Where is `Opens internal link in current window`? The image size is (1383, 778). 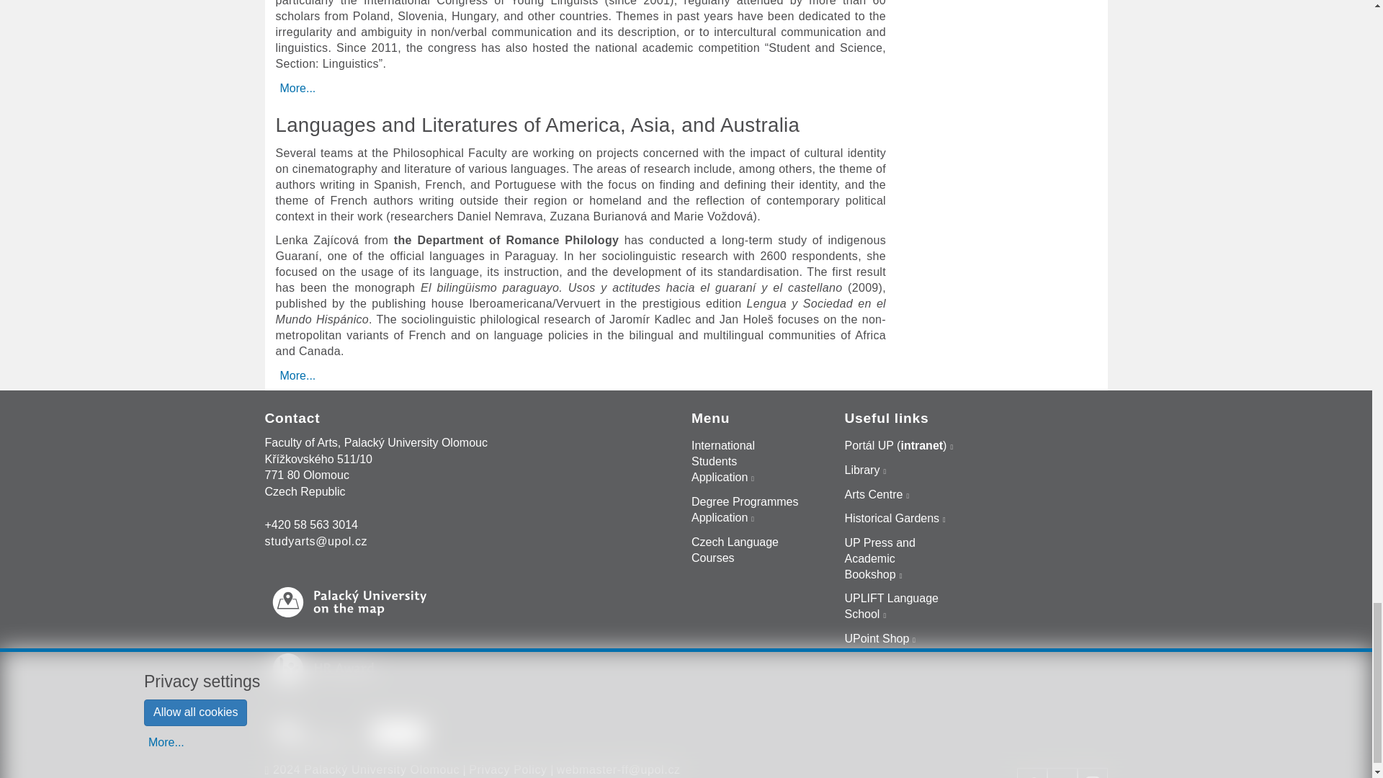
Opens internal link in current window is located at coordinates (746, 510).